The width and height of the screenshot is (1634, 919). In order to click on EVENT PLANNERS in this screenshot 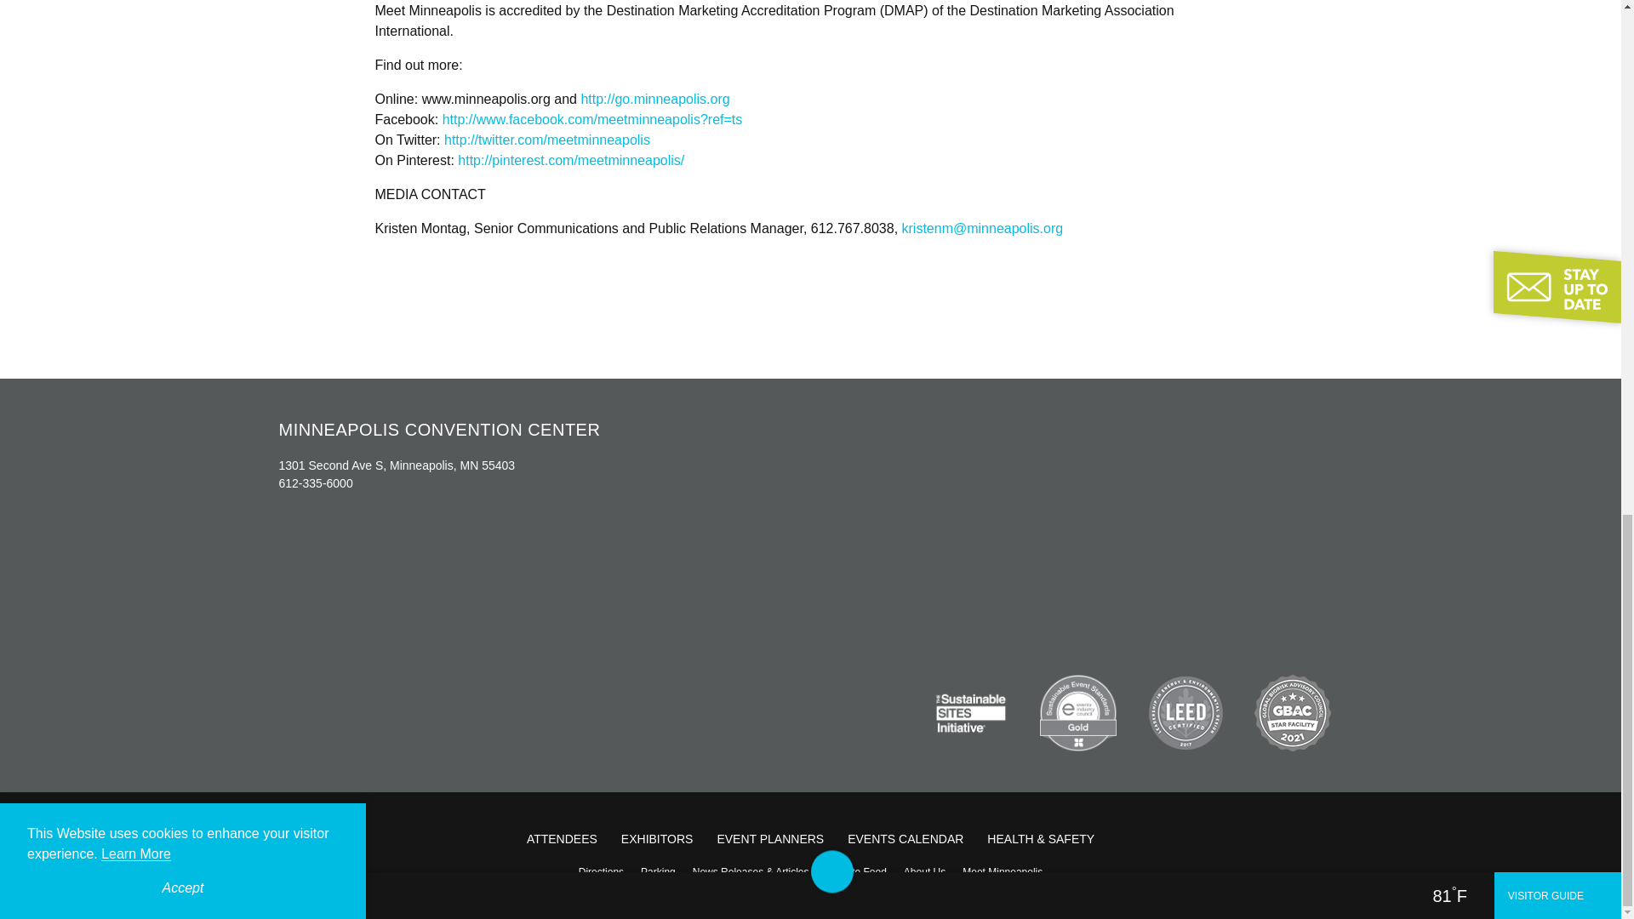, I will do `click(769, 839)`.